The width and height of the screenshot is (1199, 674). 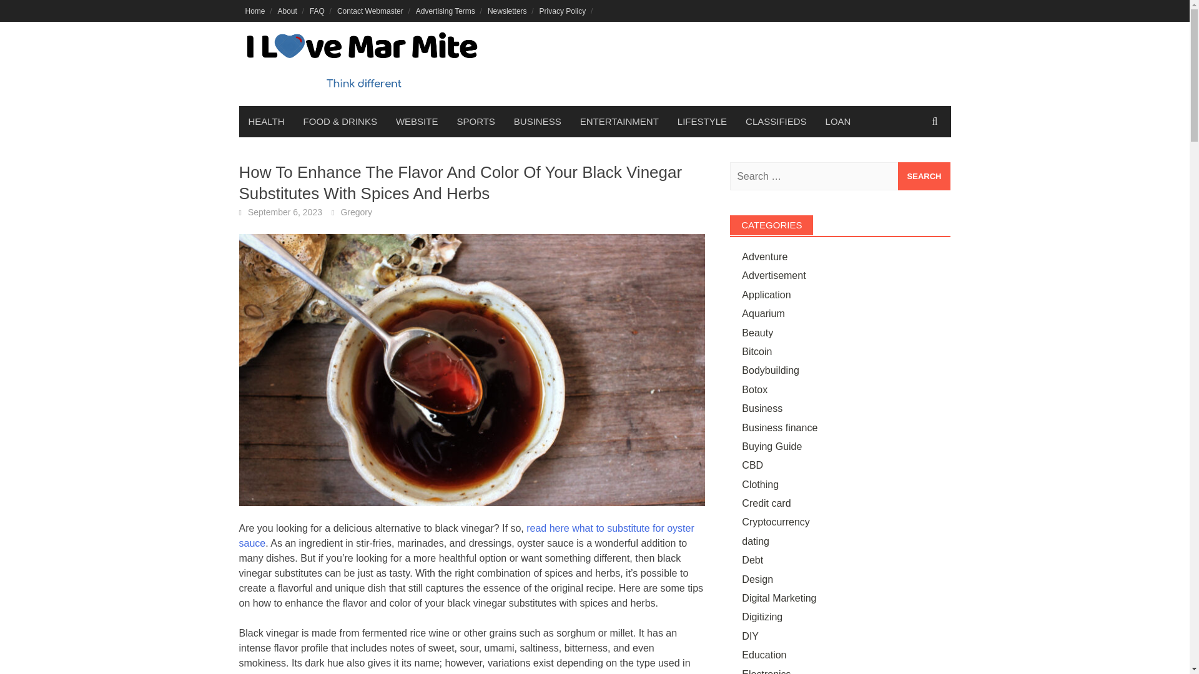 I want to click on Home, so click(x=255, y=11).